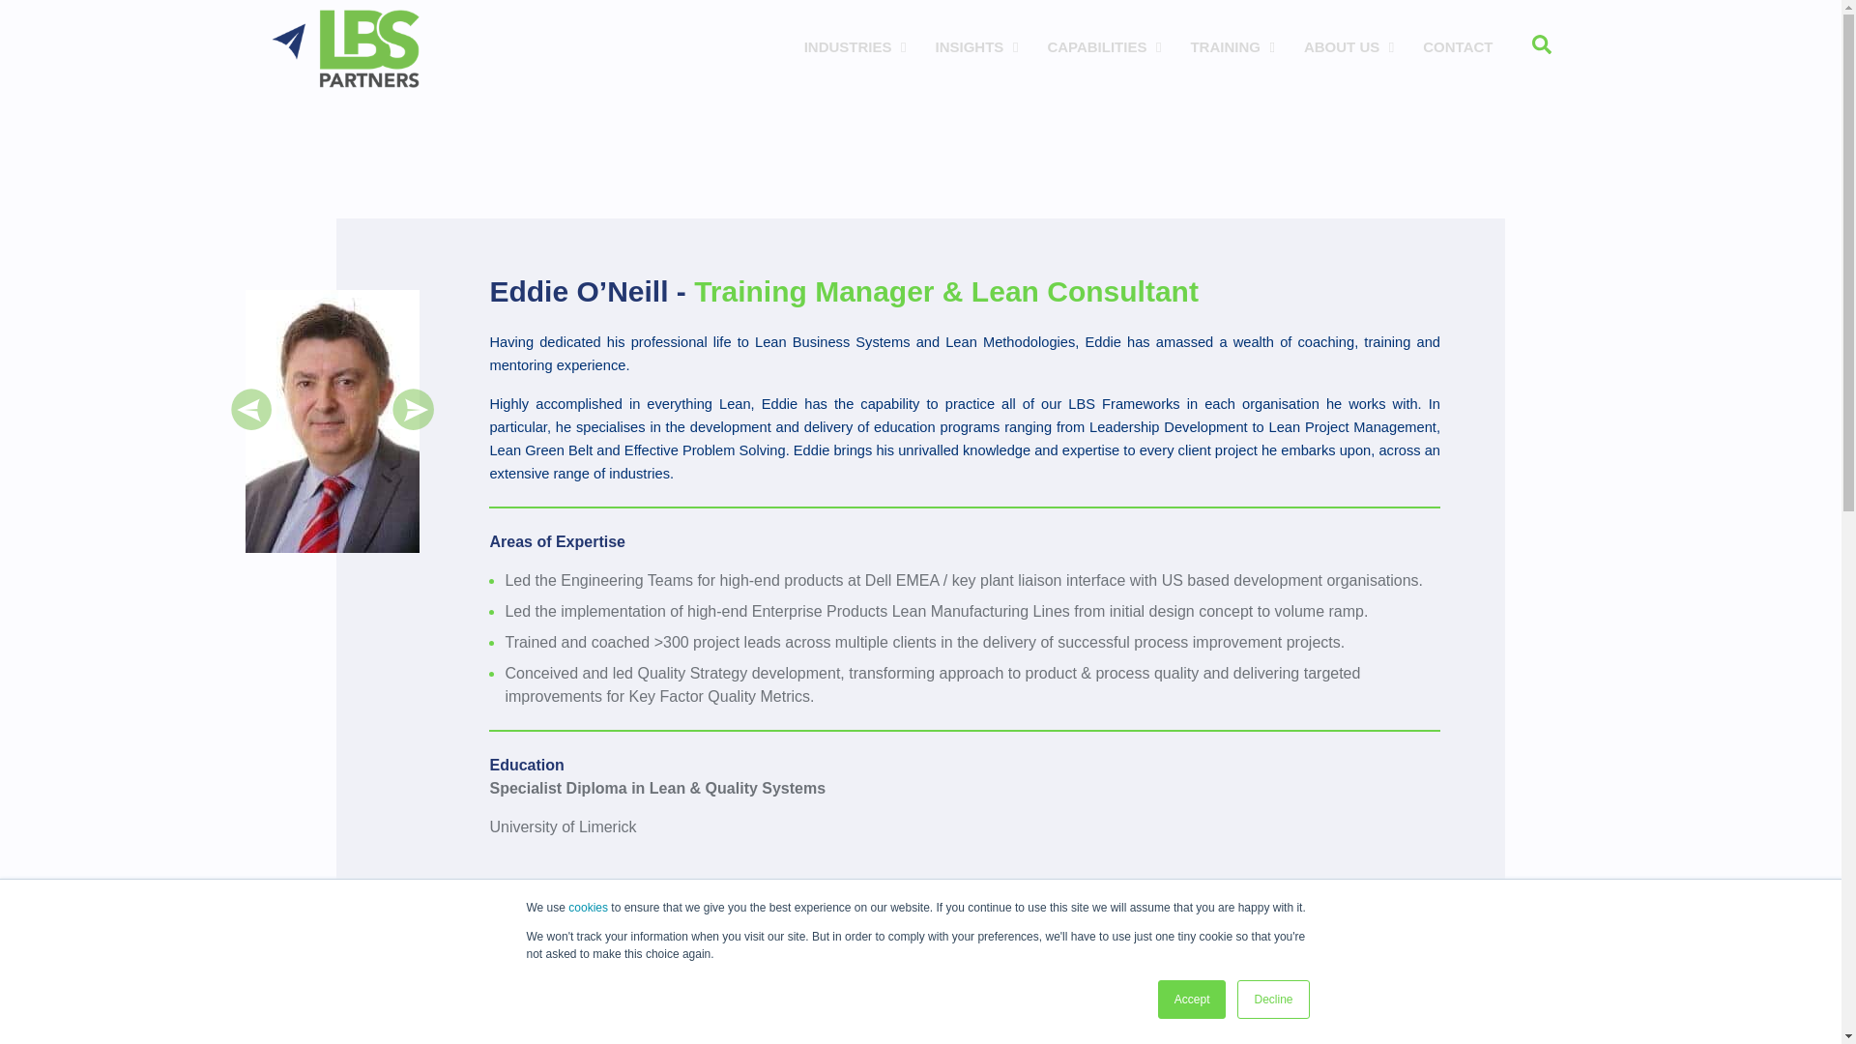 The image size is (1856, 1044). What do you see at coordinates (1193, 1000) in the screenshot?
I see `INSIGHTS` at bounding box center [1193, 1000].